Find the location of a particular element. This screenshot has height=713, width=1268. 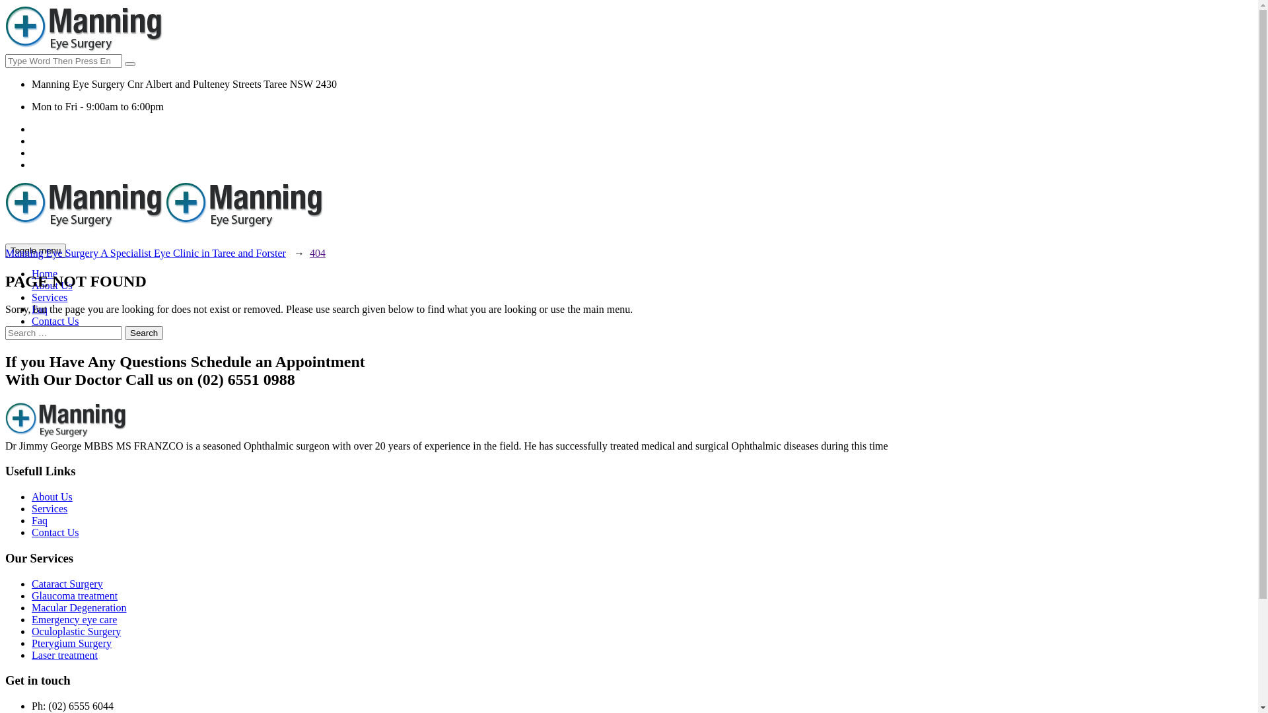

Contact Us is located at coordinates (55, 321).